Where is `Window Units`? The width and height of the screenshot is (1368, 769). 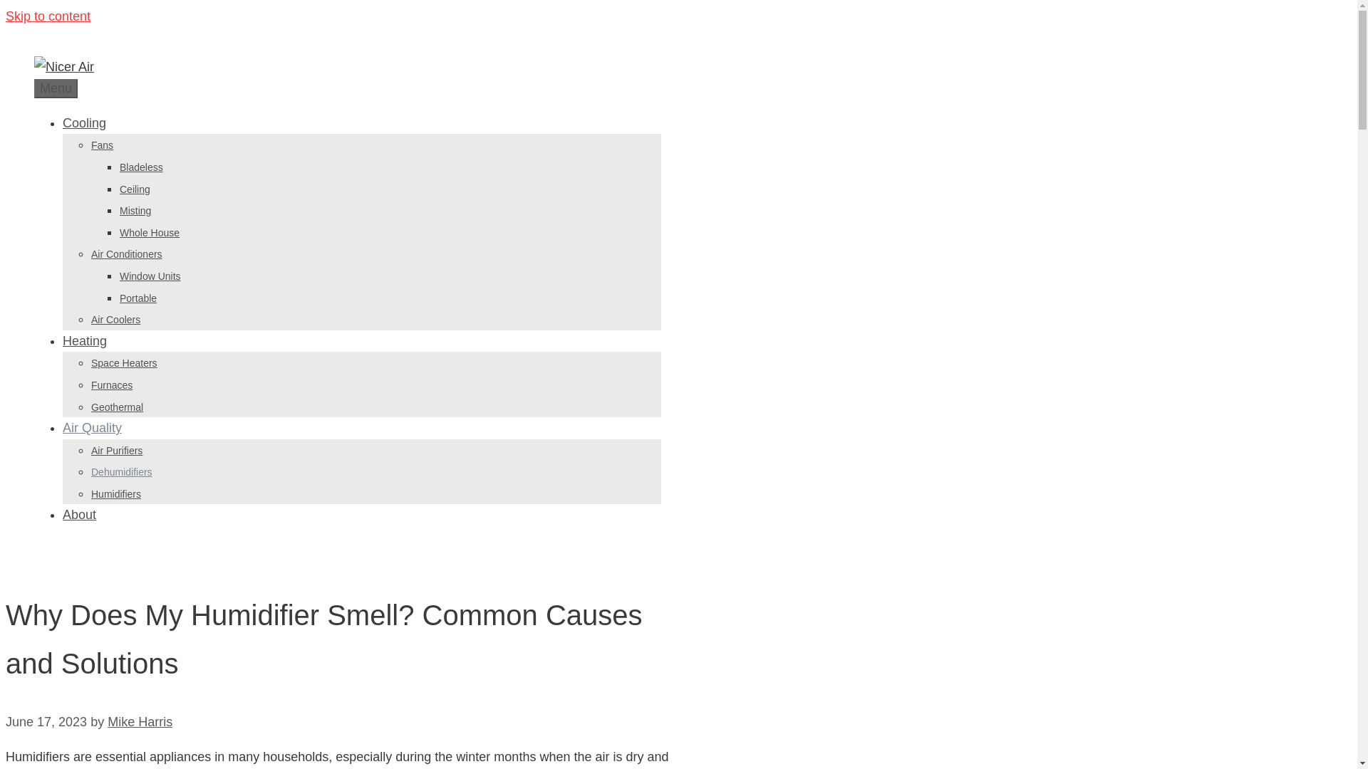
Window Units is located at coordinates (150, 276).